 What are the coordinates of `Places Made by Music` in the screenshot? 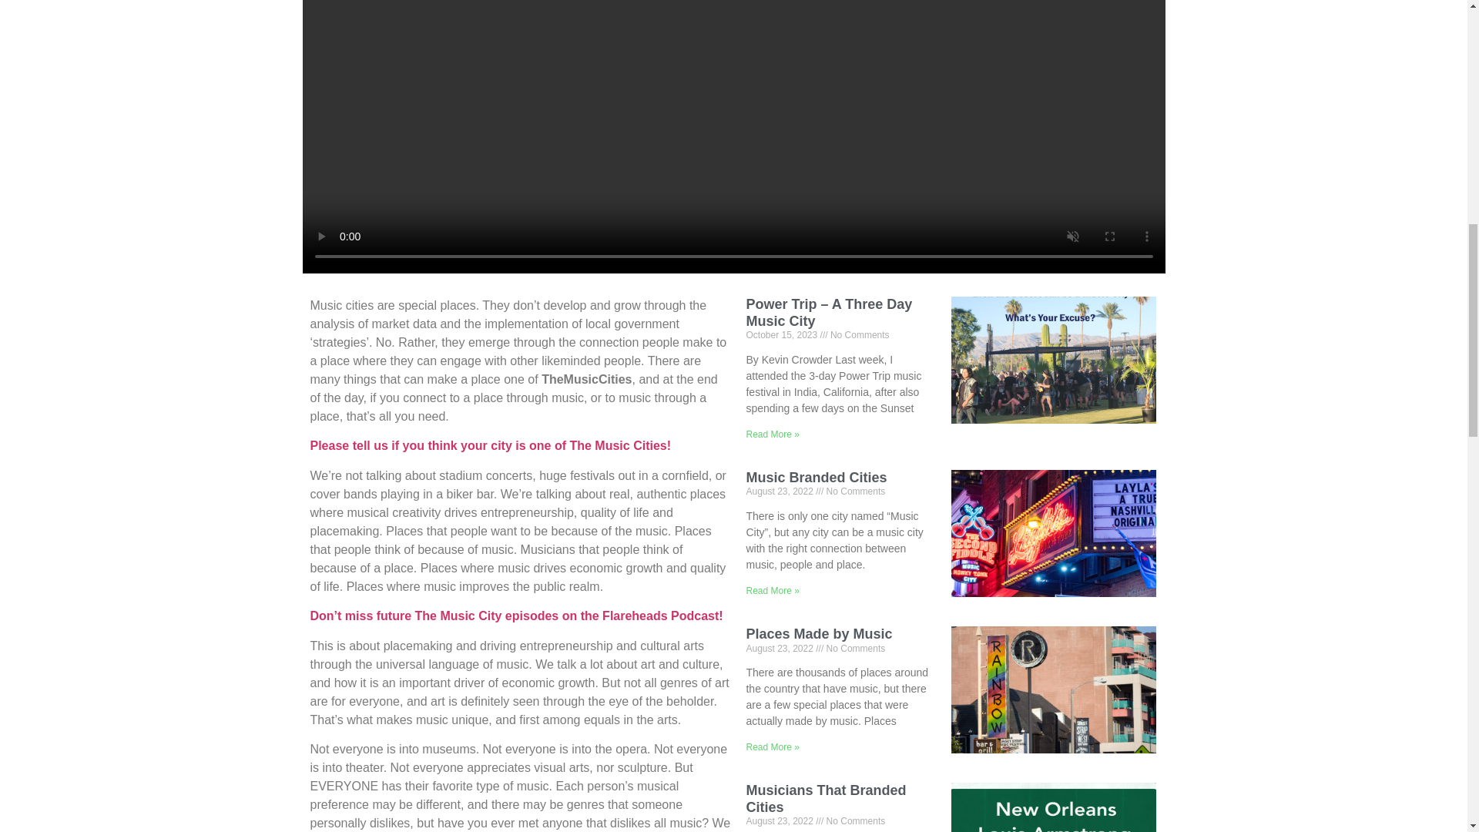 It's located at (818, 633).